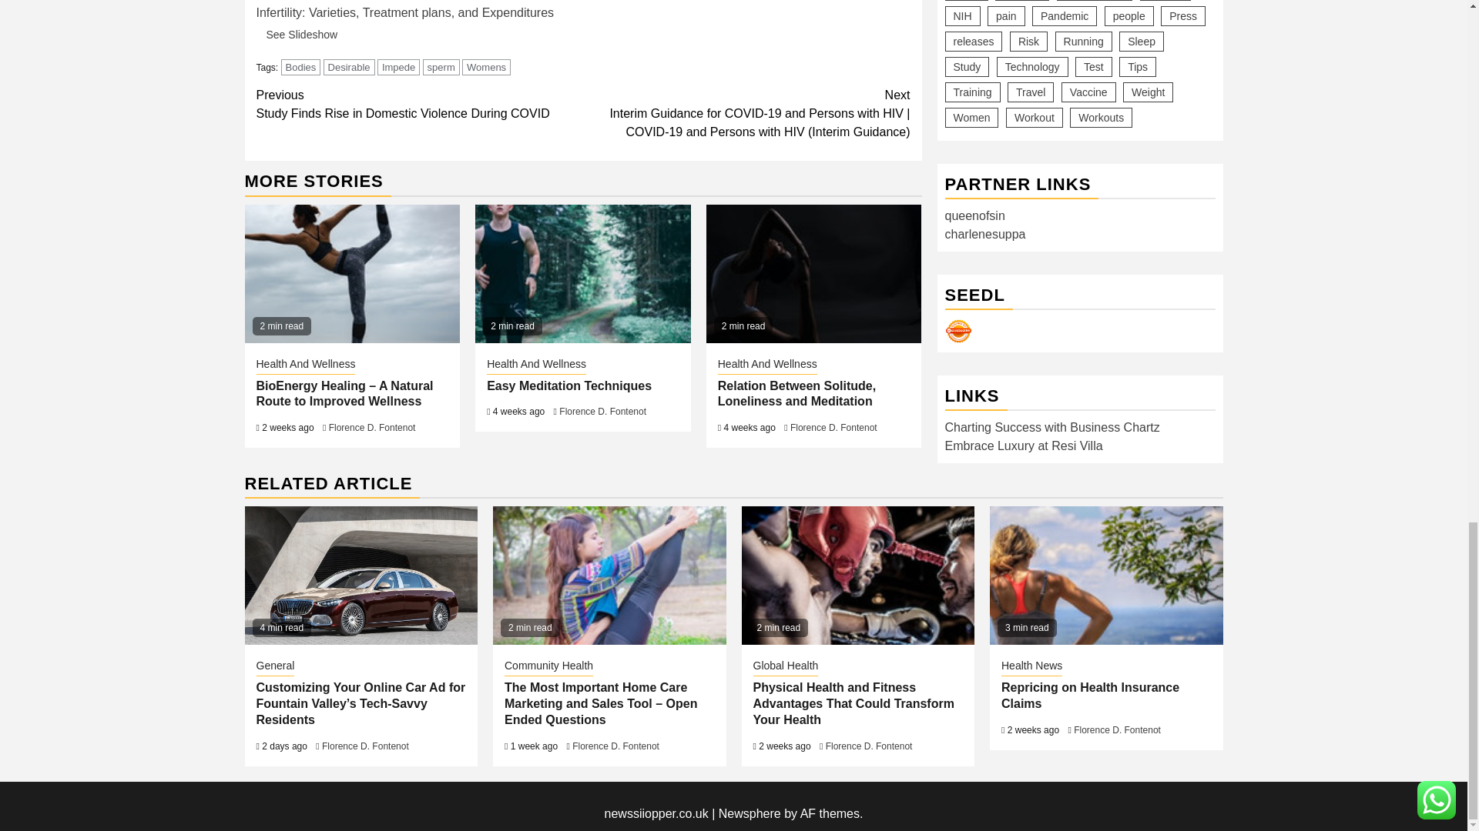 Image resolution: width=1479 pixels, height=831 pixels. What do you see at coordinates (958, 247) in the screenshot?
I see `Relation Between Solitude, Loneliness and Meditation` at bounding box center [958, 247].